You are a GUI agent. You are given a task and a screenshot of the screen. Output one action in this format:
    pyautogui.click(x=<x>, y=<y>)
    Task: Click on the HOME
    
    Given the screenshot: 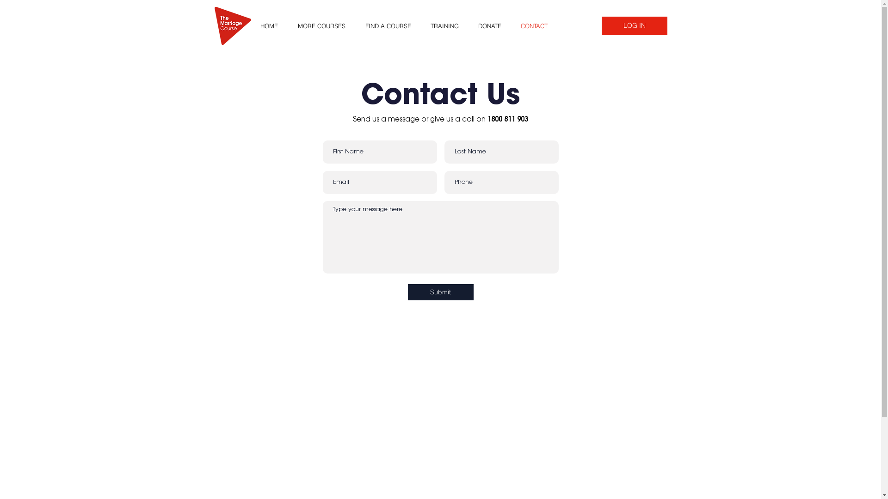 What is the action you would take?
    pyautogui.click(x=272, y=26)
    